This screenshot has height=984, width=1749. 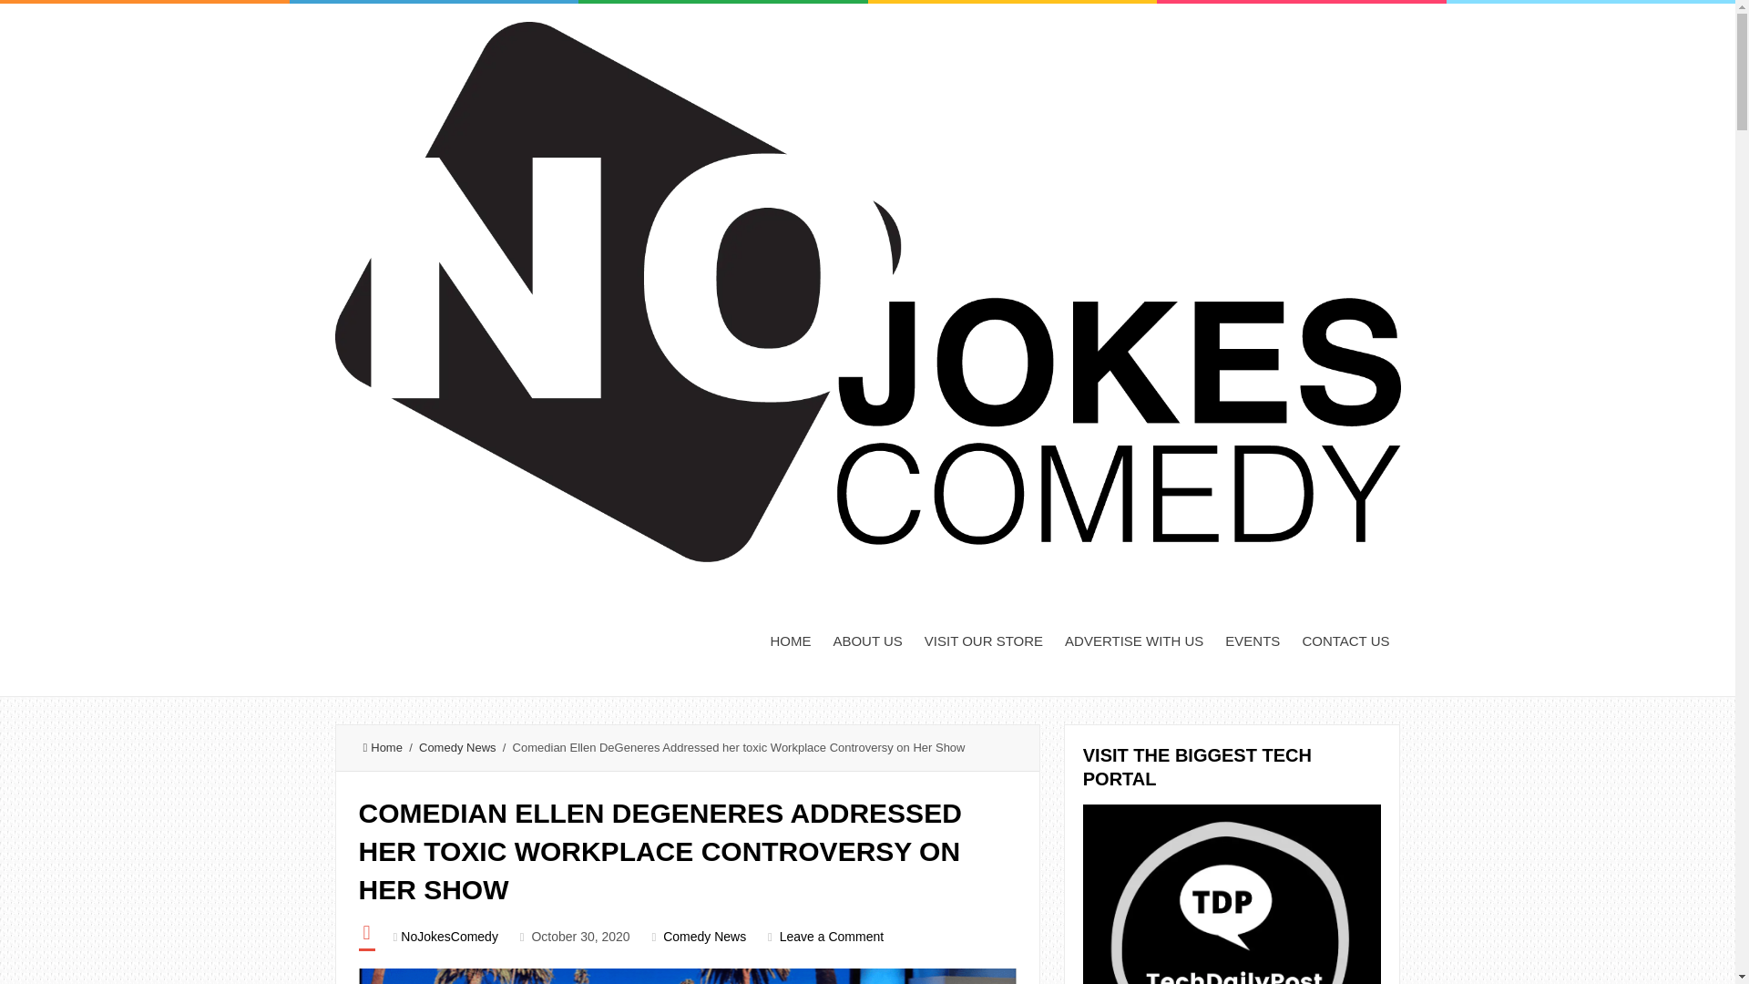 What do you see at coordinates (449, 936) in the screenshot?
I see `NoJokesComedy` at bounding box center [449, 936].